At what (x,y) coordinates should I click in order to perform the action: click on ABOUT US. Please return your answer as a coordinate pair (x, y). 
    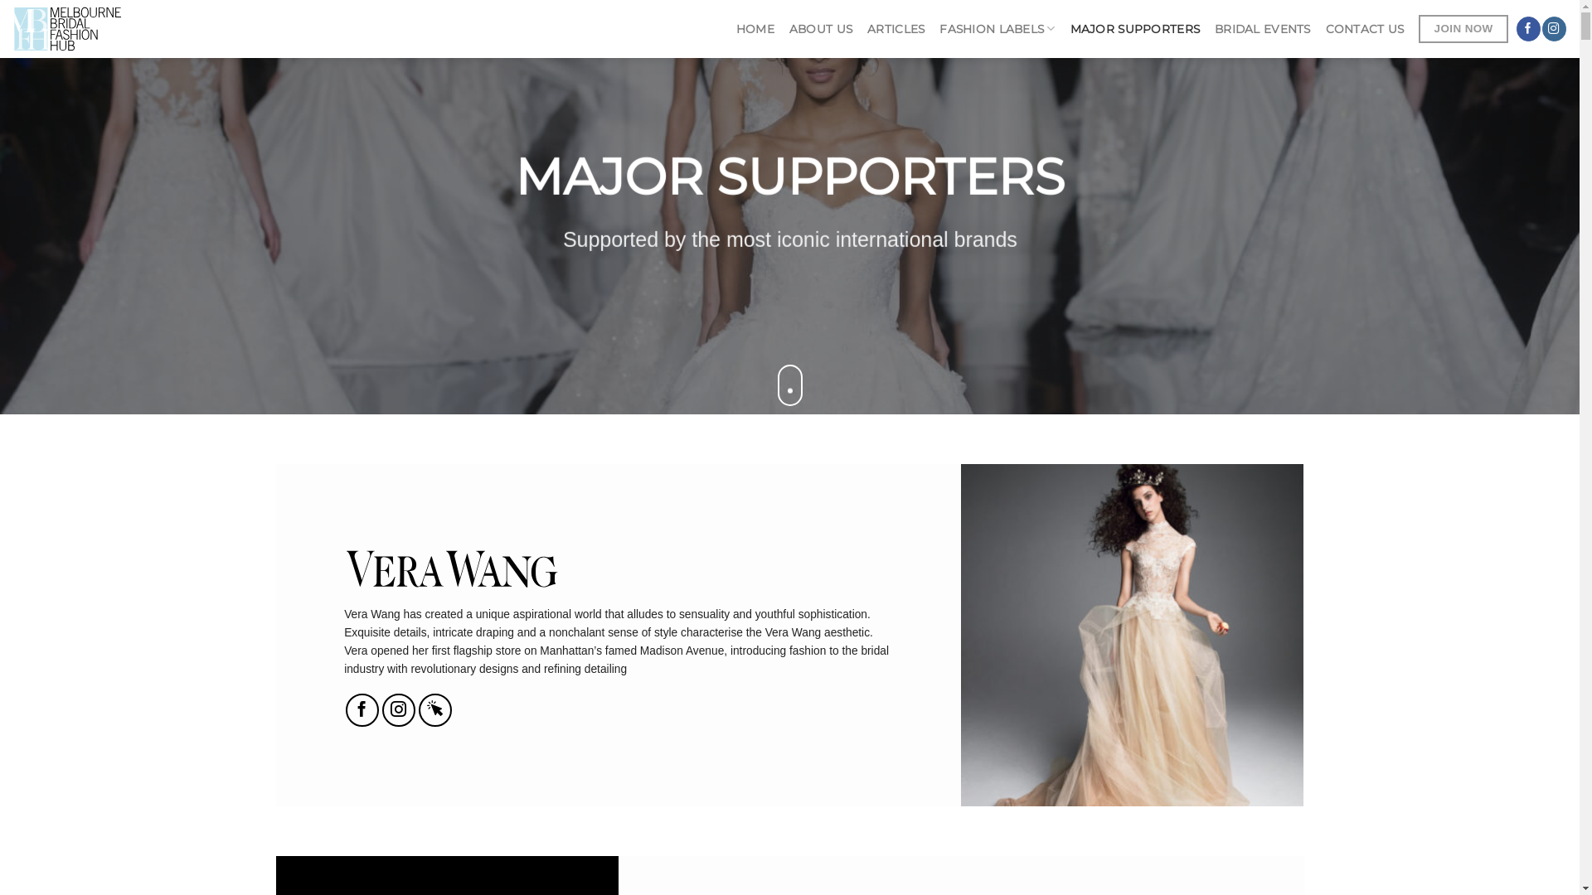
    Looking at the image, I should click on (821, 29).